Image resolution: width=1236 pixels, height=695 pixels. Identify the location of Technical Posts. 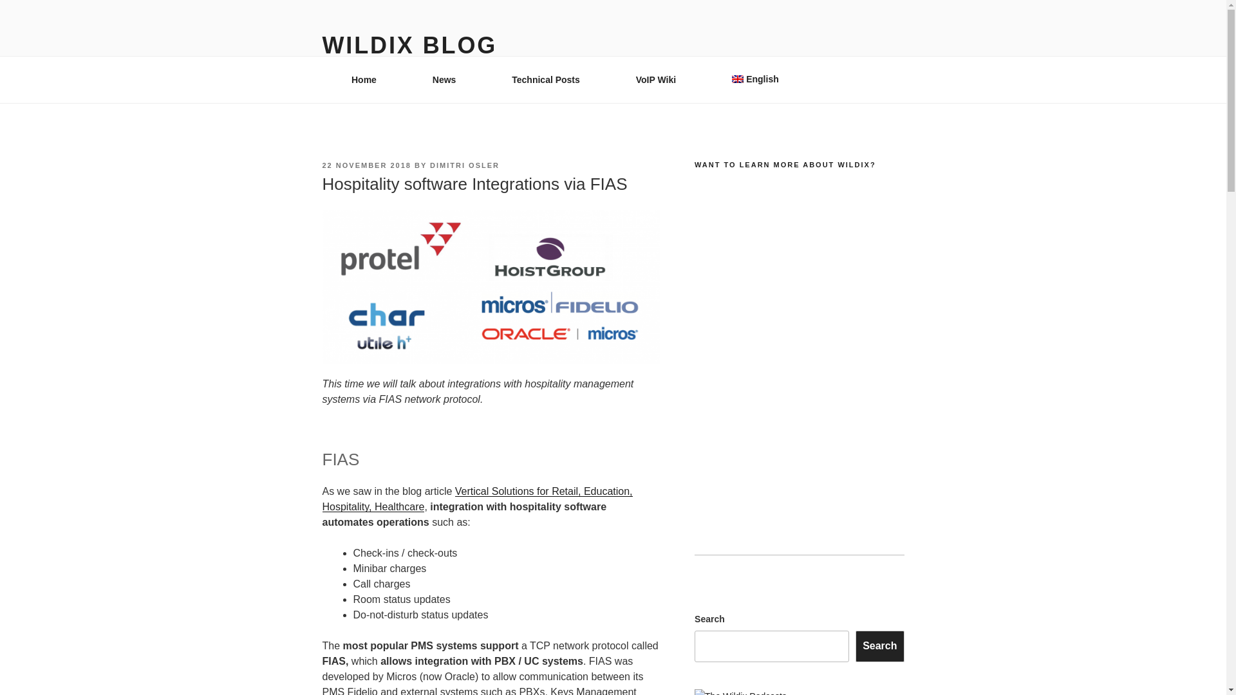
(546, 80).